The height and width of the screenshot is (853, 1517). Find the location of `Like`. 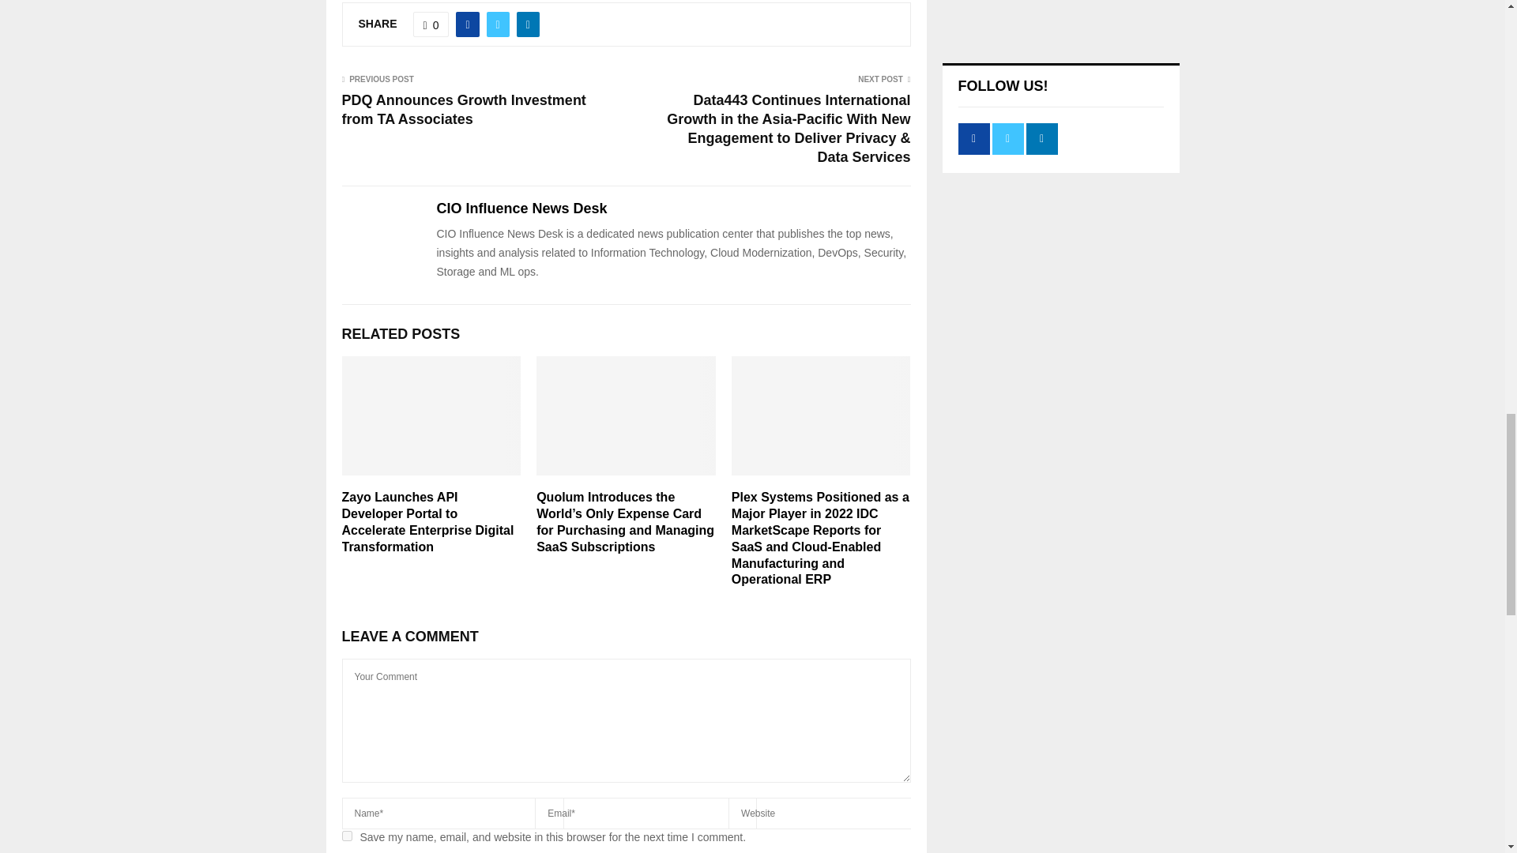

Like is located at coordinates (431, 24).